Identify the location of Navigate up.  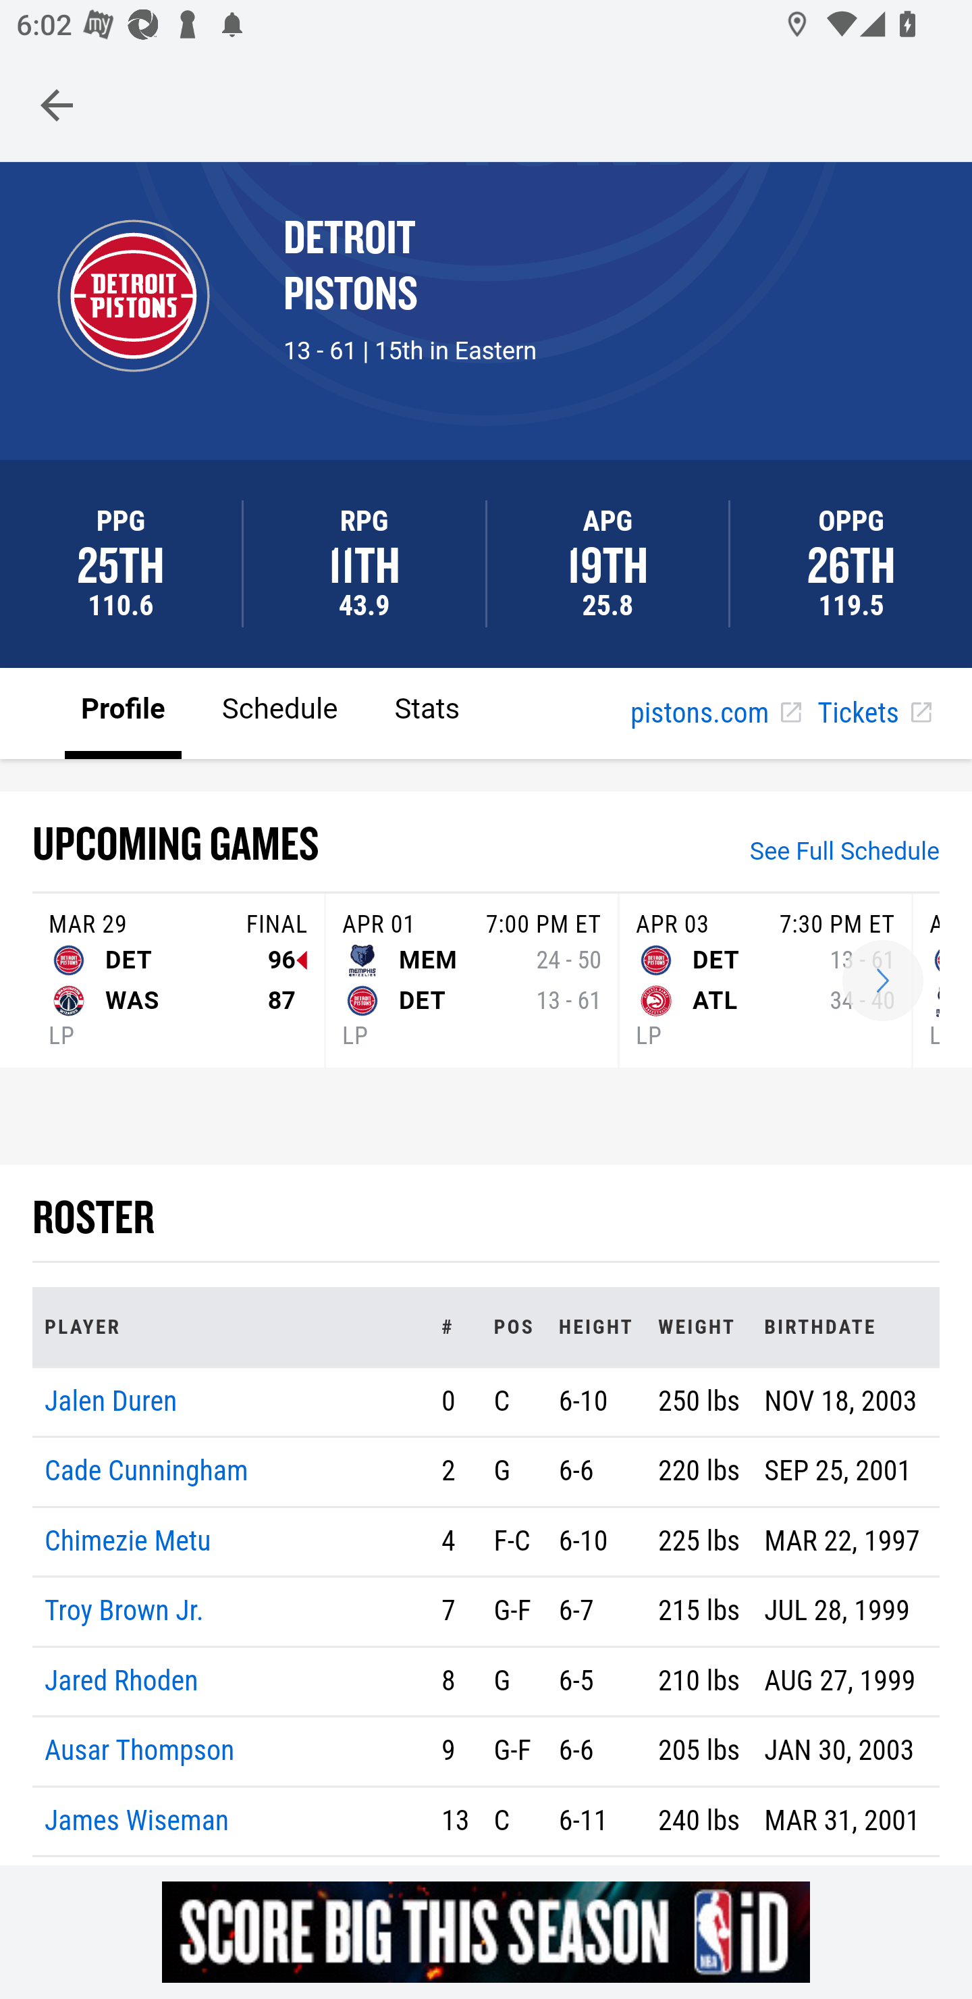
(57, 105).